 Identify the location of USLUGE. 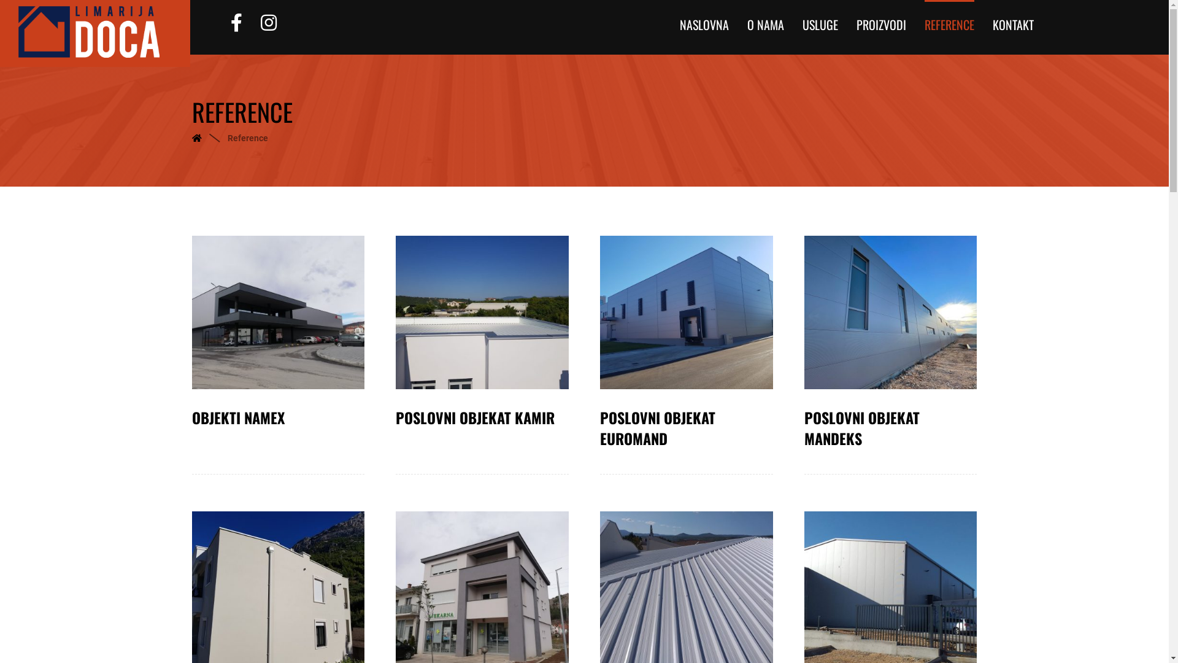
(820, 20).